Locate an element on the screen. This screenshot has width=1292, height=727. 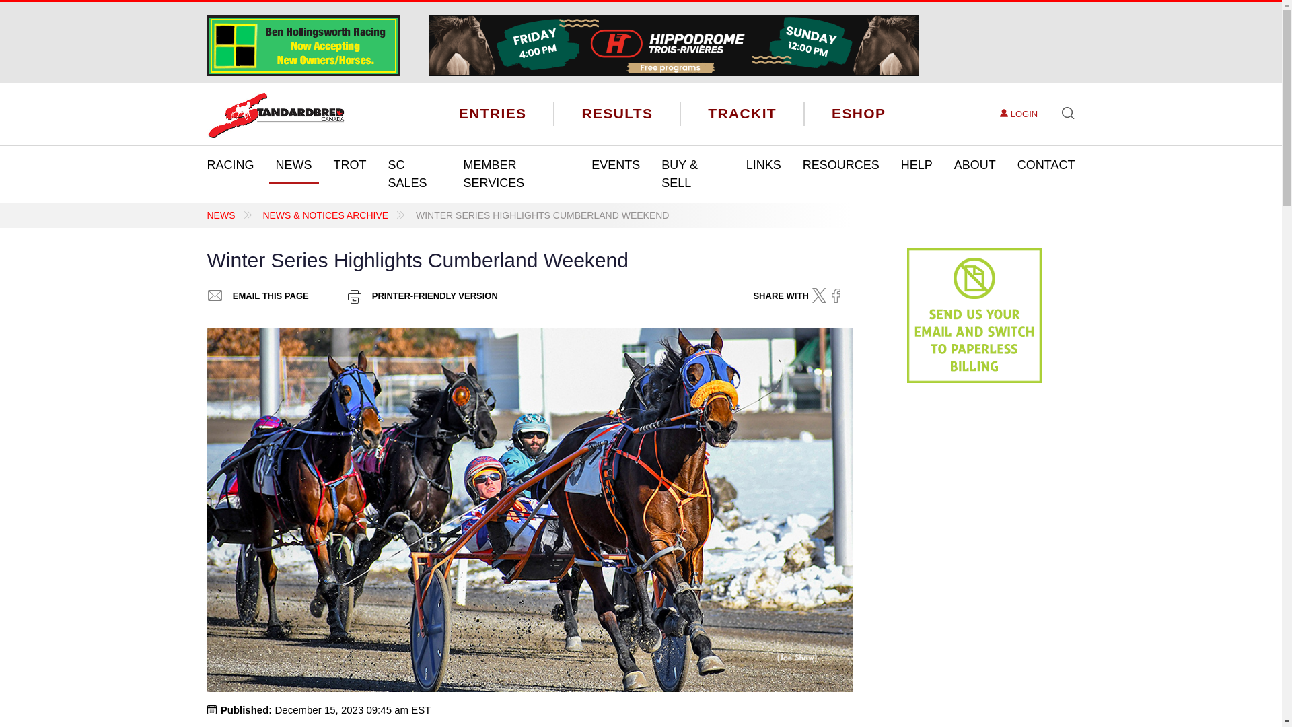
NEWS is located at coordinates (293, 166).